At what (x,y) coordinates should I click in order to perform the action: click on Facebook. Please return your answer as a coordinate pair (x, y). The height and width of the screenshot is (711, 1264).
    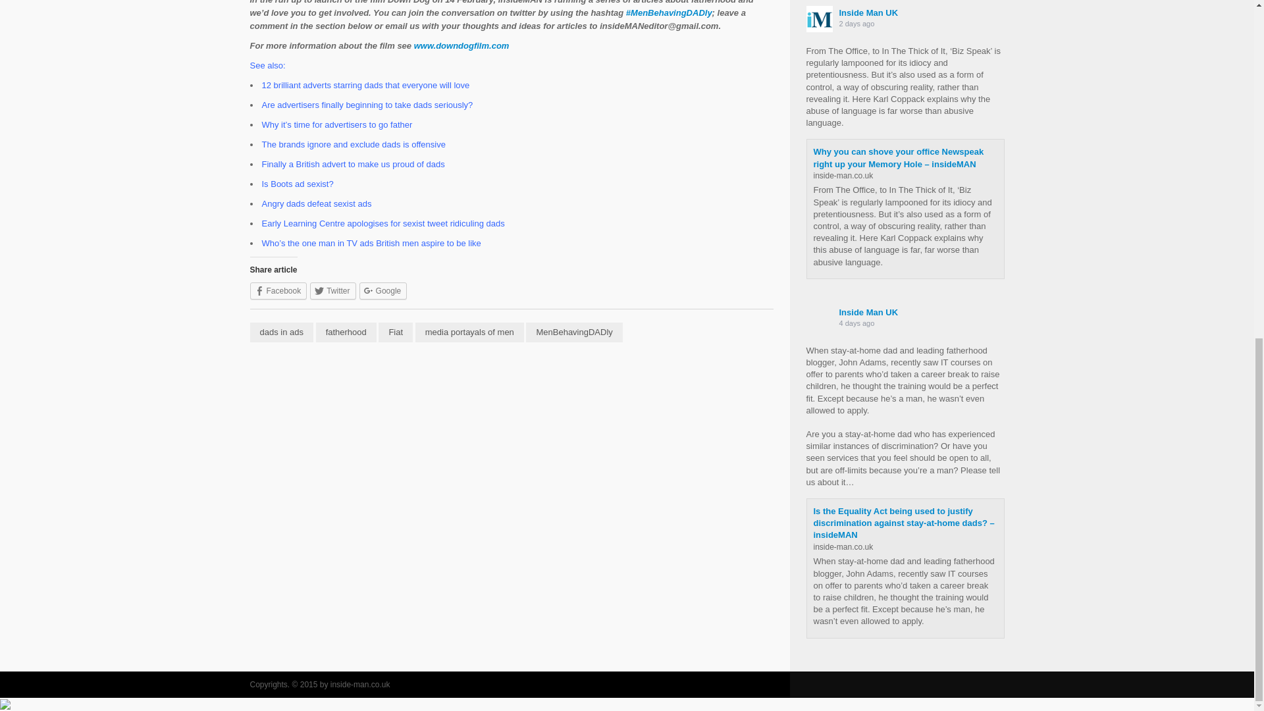
    Looking at the image, I should click on (278, 290).